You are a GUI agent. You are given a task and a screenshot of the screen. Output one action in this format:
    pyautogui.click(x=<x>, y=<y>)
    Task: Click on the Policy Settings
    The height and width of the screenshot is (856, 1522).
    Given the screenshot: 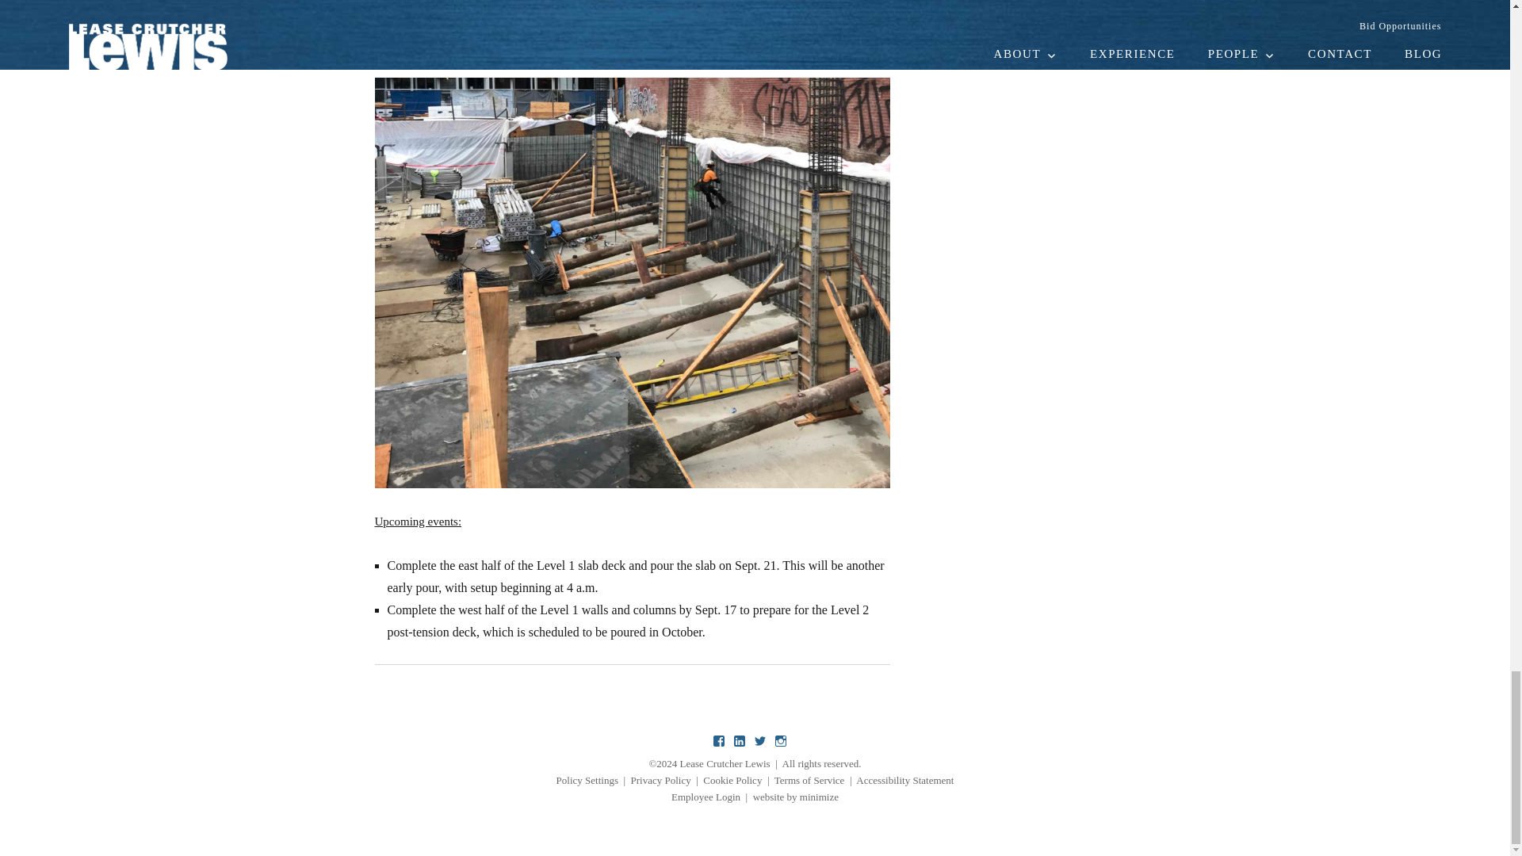 What is the action you would take?
    pyautogui.click(x=587, y=780)
    